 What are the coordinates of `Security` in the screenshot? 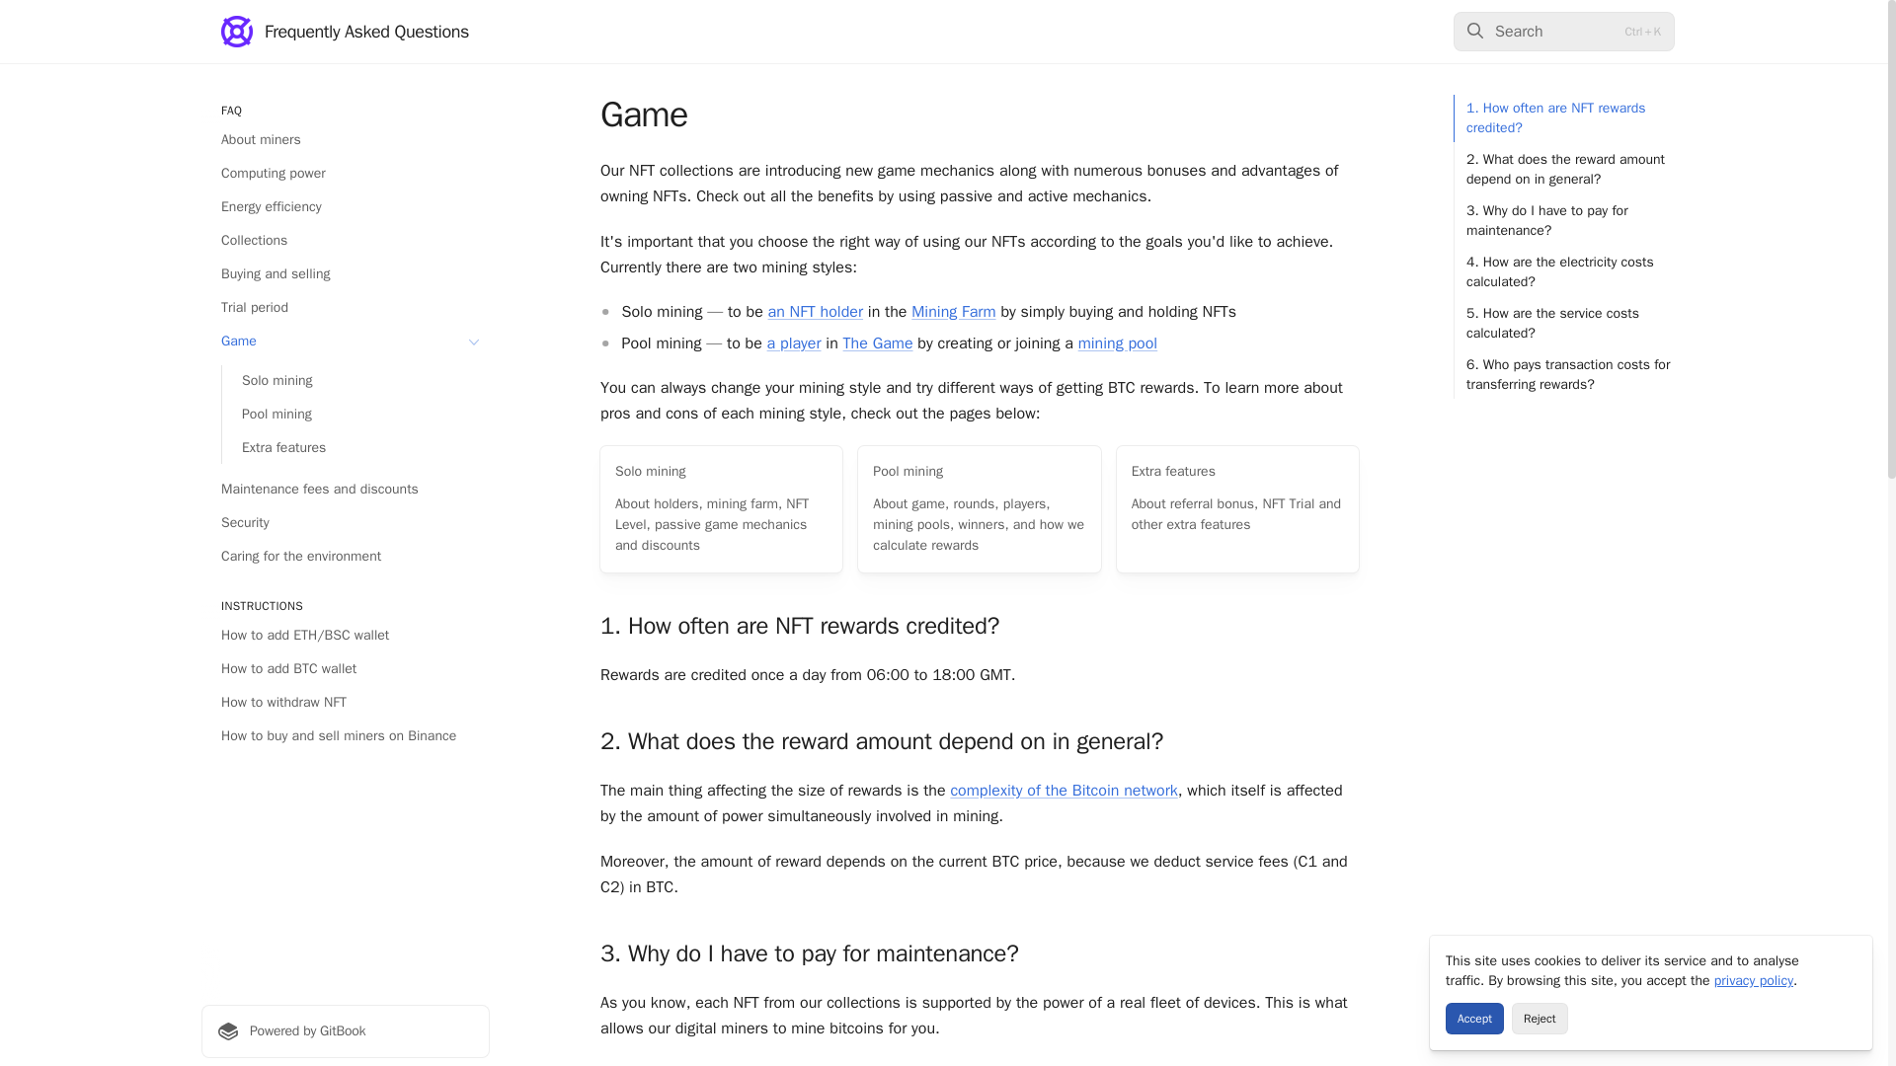 It's located at (345, 523).